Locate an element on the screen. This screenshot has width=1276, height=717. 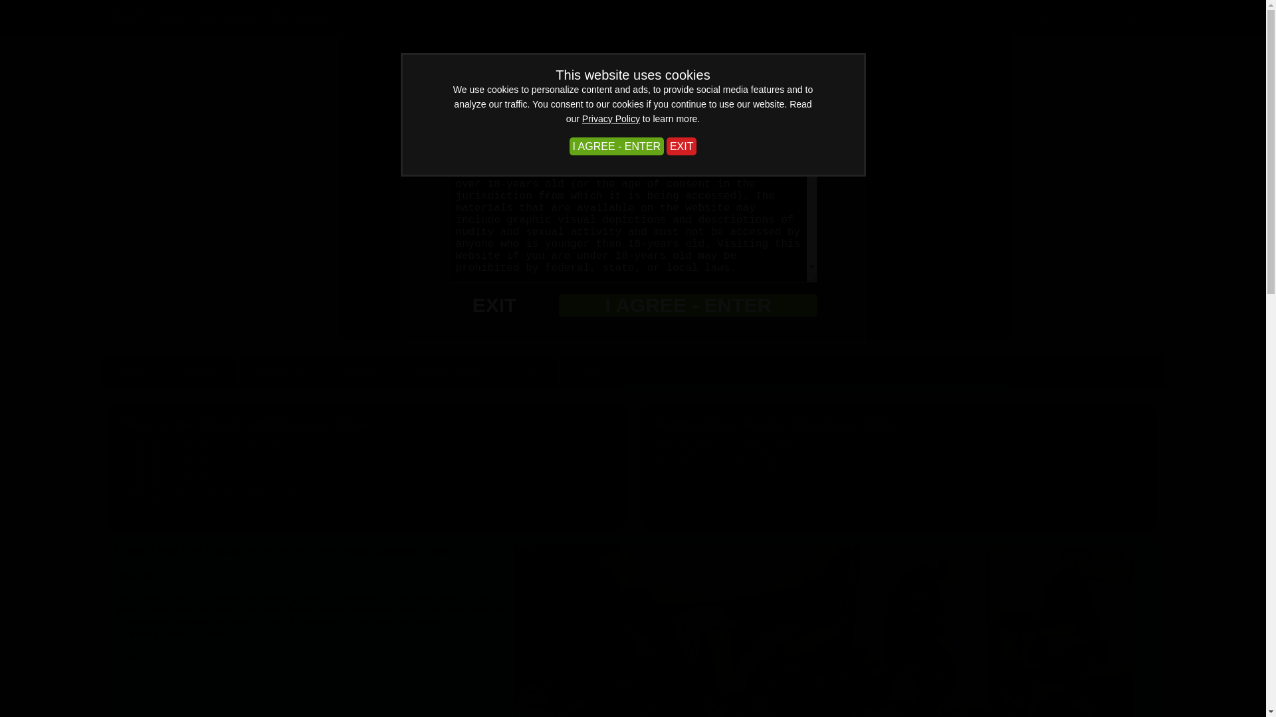
Jenny James is located at coordinates (340, 463).